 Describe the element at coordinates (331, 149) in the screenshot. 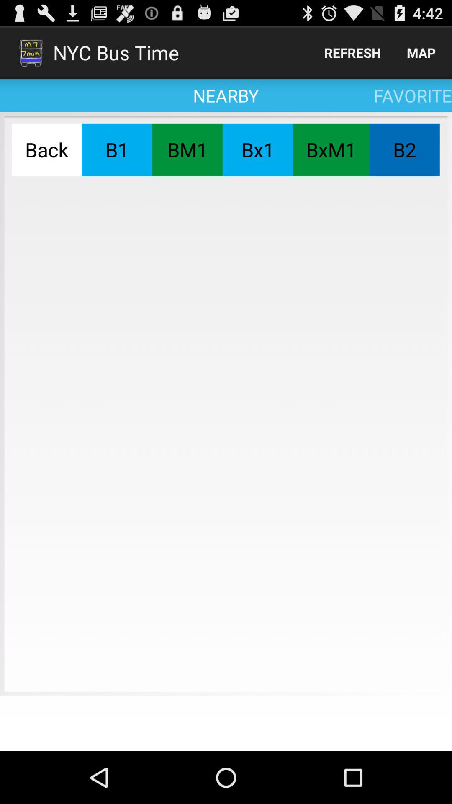

I see `turn off the icon below favorite icon` at that location.